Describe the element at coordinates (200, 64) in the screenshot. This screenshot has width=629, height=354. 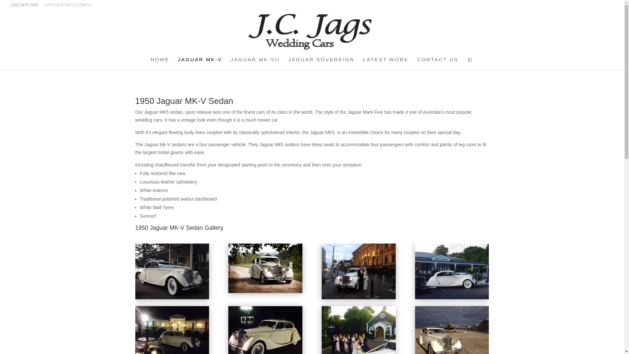
I see `JAGUAR MK-V` at that location.